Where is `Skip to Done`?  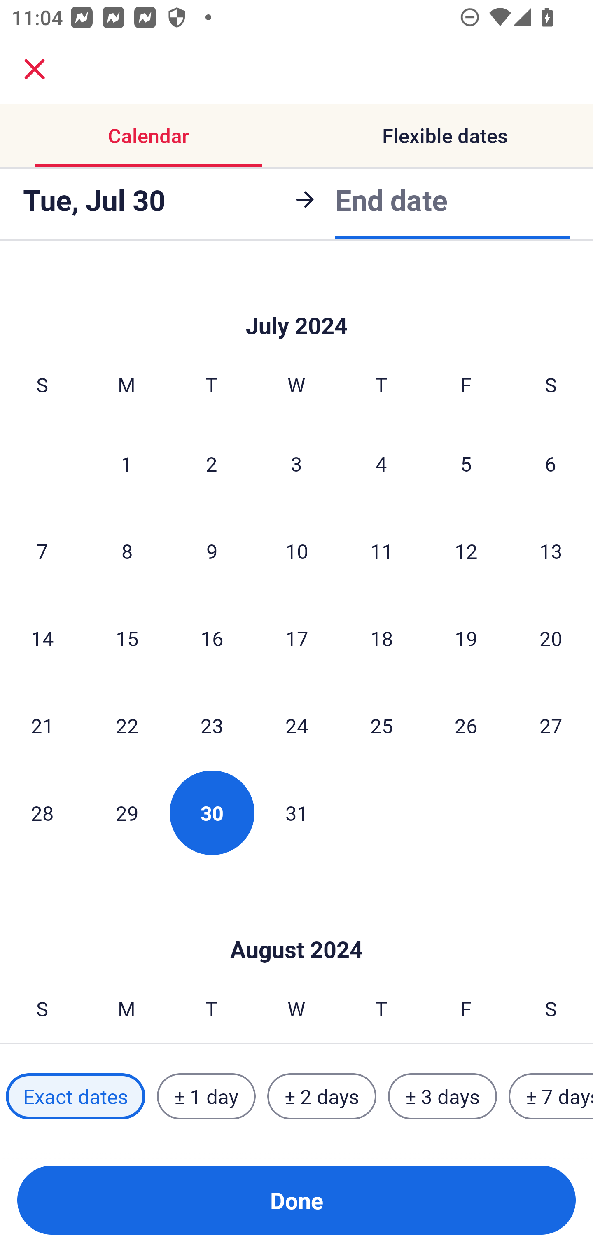 Skip to Done is located at coordinates (296, 301).